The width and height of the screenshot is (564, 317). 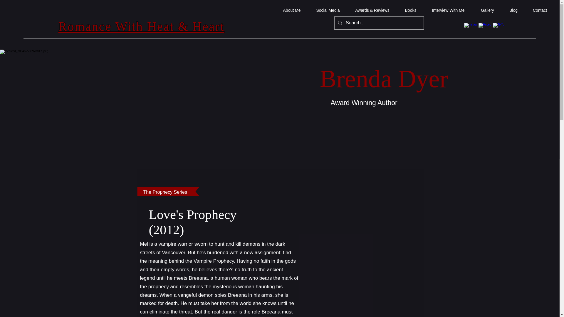 I want to click on Contact, so click(x=540, y=10).